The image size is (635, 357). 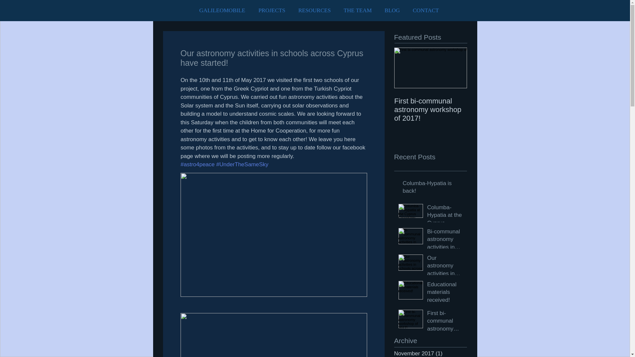 I want to click on Columba-Hypatia is back!, so click(x=433, y=189).